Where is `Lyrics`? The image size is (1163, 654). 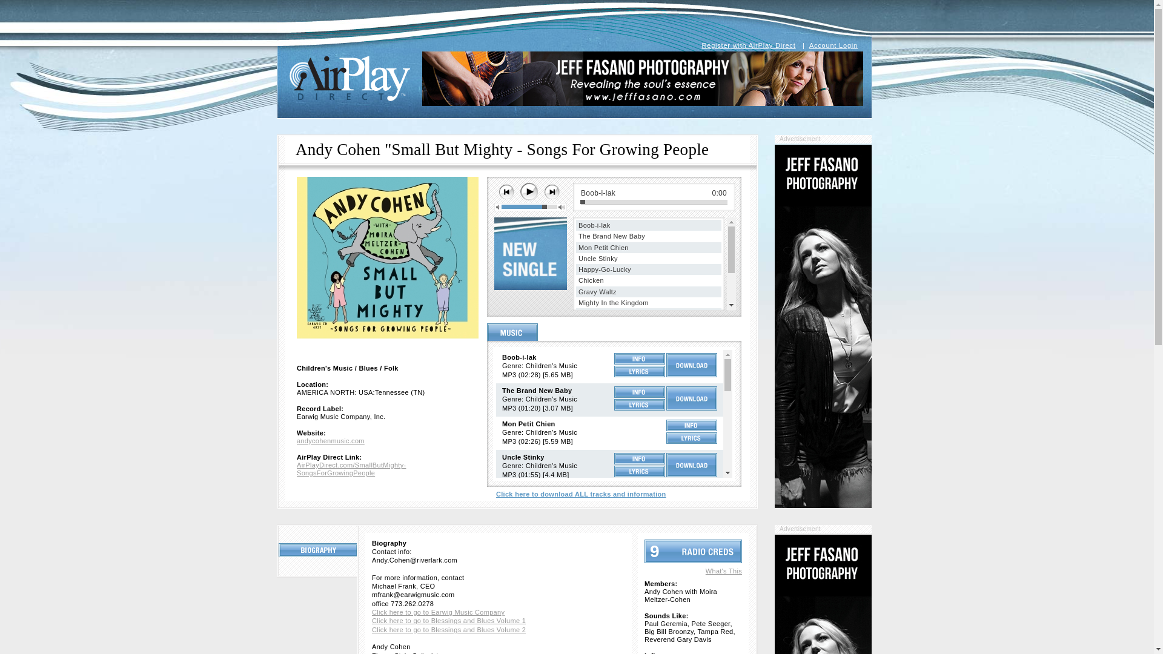
Lyrics is located at coordinates (640, 638).